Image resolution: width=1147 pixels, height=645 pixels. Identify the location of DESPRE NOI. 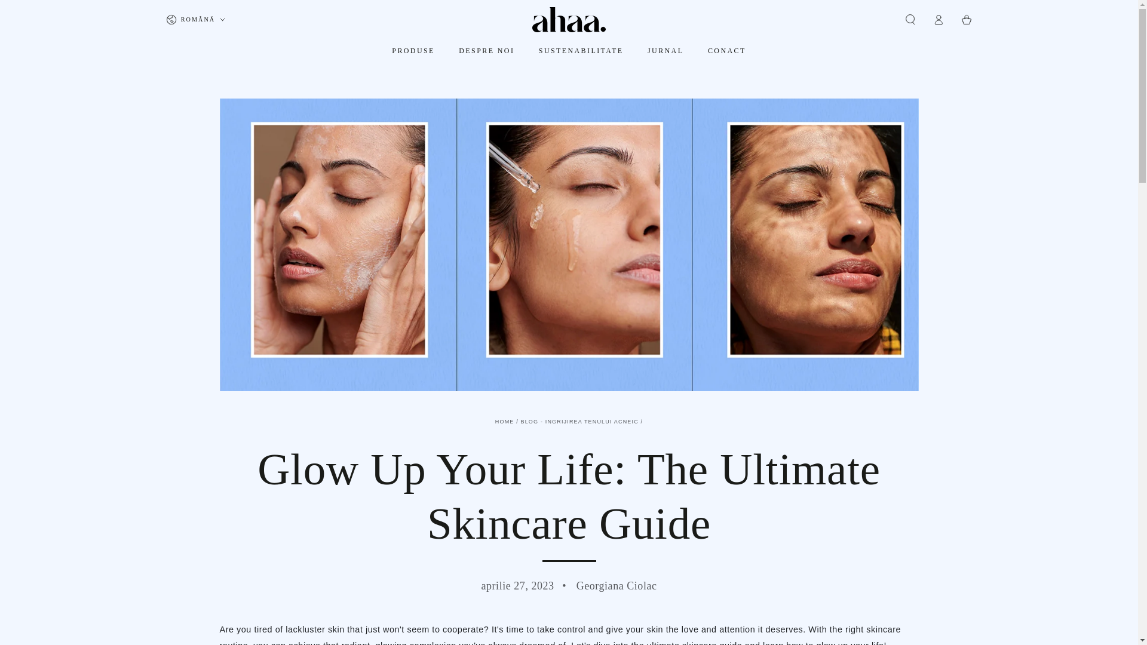
(486, 50).